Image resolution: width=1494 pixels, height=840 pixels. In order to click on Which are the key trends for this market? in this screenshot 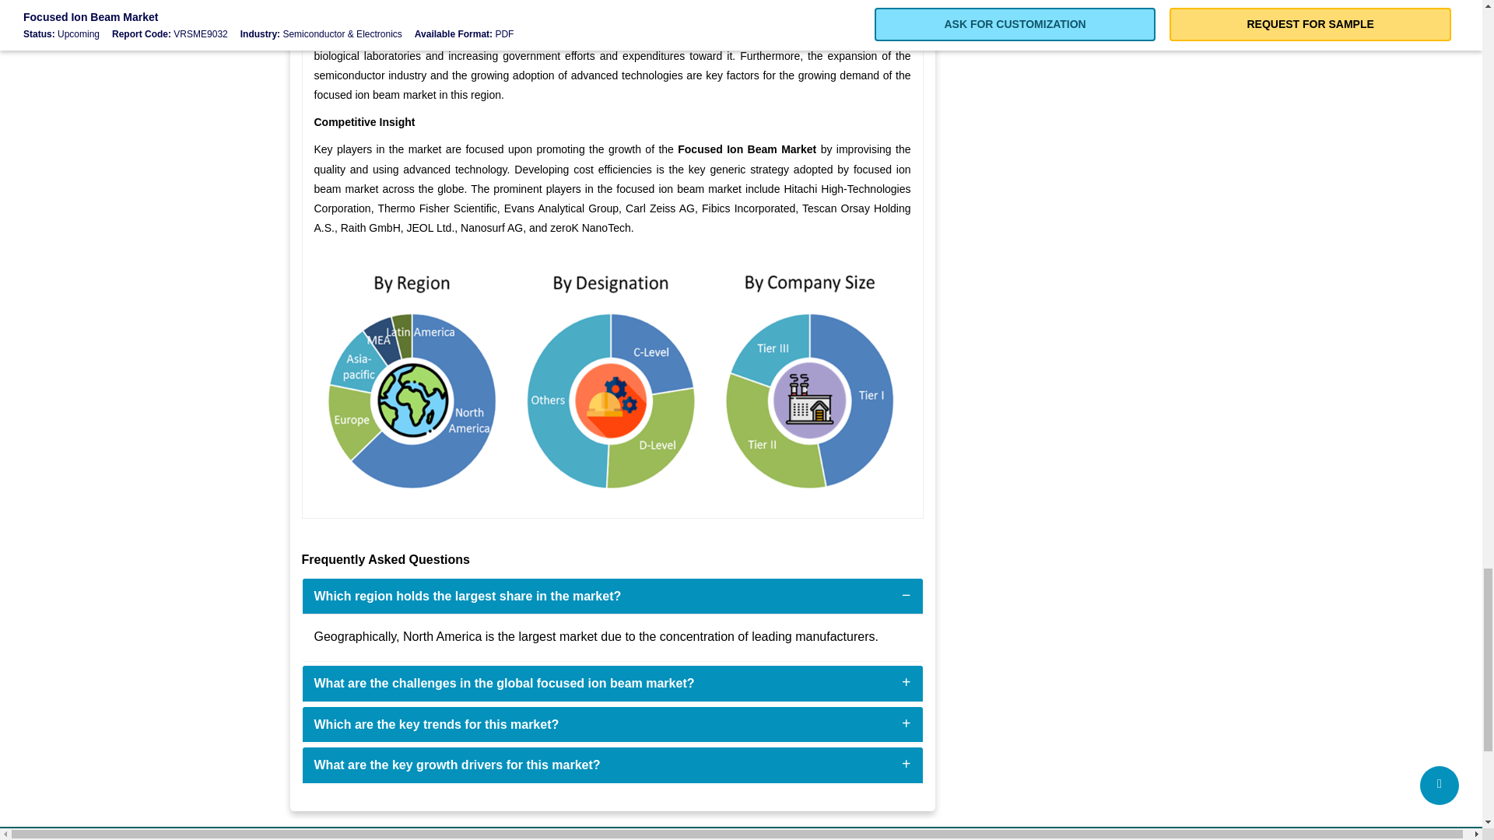, I will do `click(436, 724)`.